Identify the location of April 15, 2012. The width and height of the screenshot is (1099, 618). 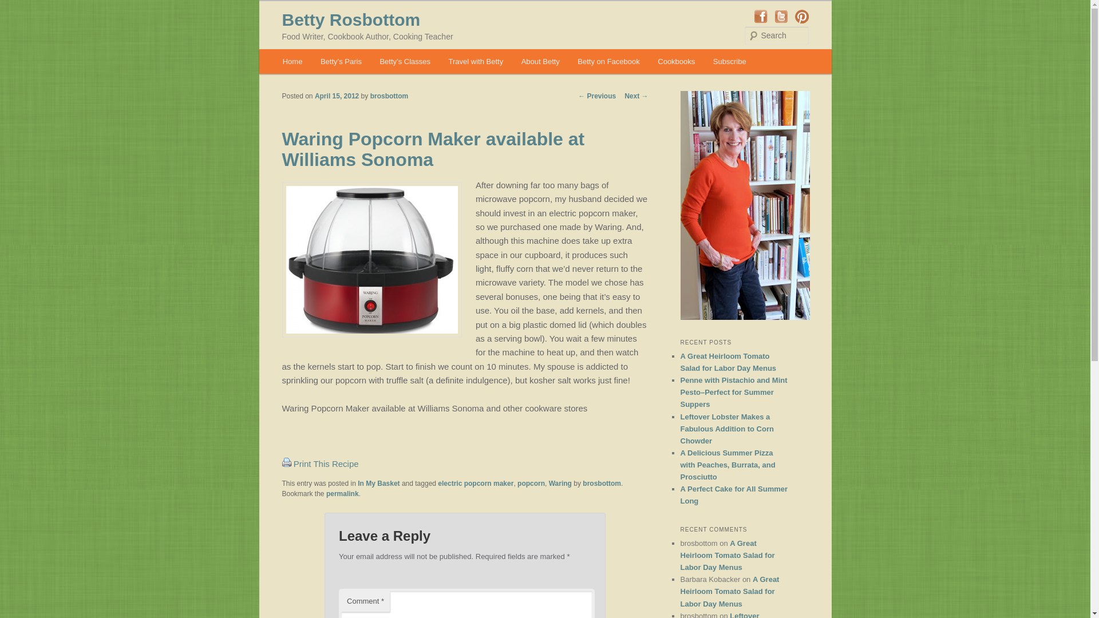
(337, 96).